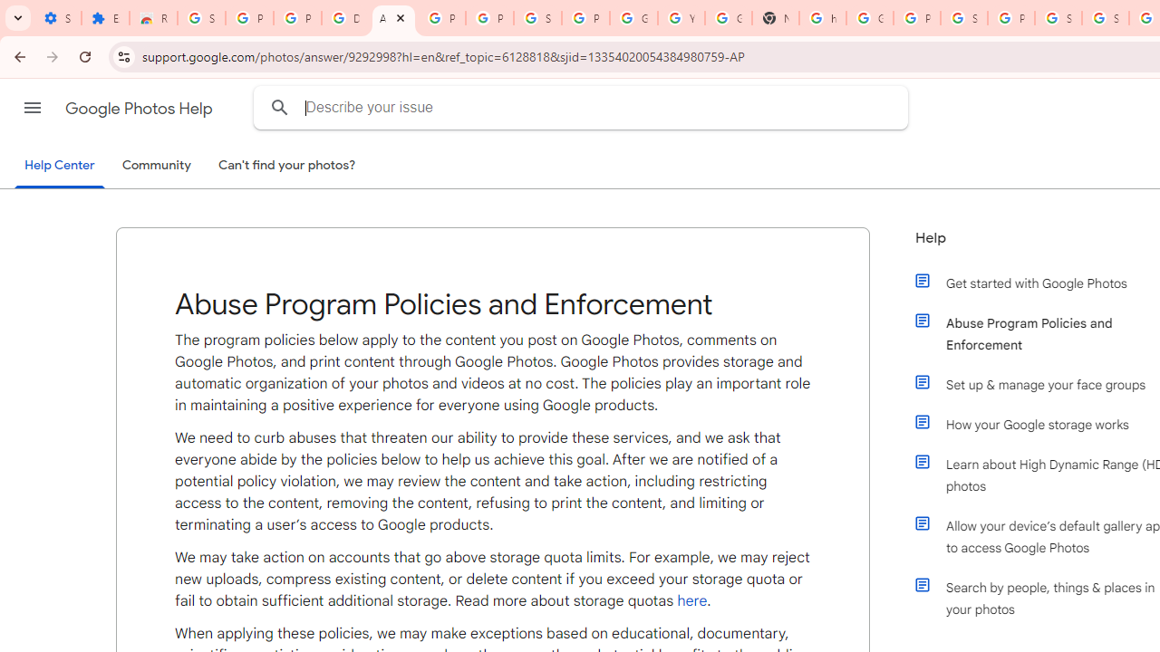  What do you see at coordinates (775, 18) in the screenshot?
I see `New Tab` at bounding box center [775, 18].